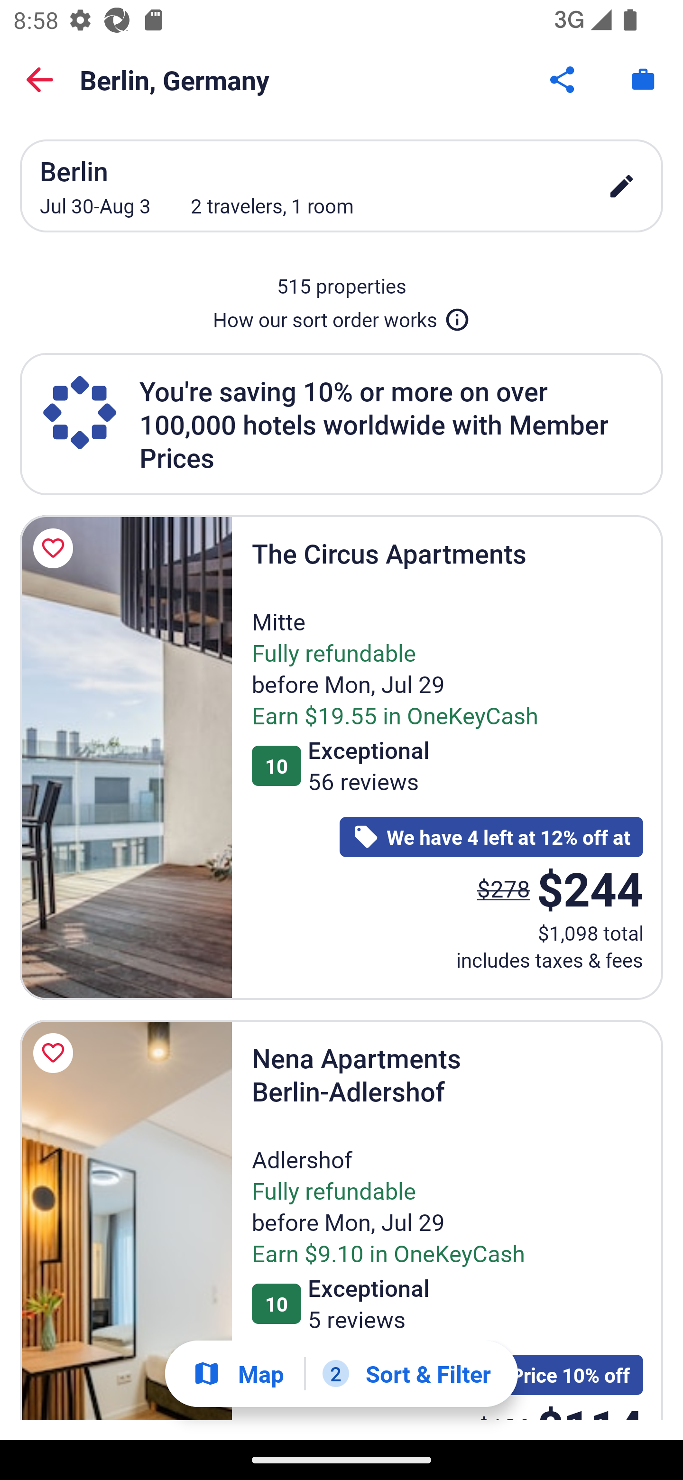 This screenshot has width=683, height=1480. I want to click on Back, so click(40, 80).